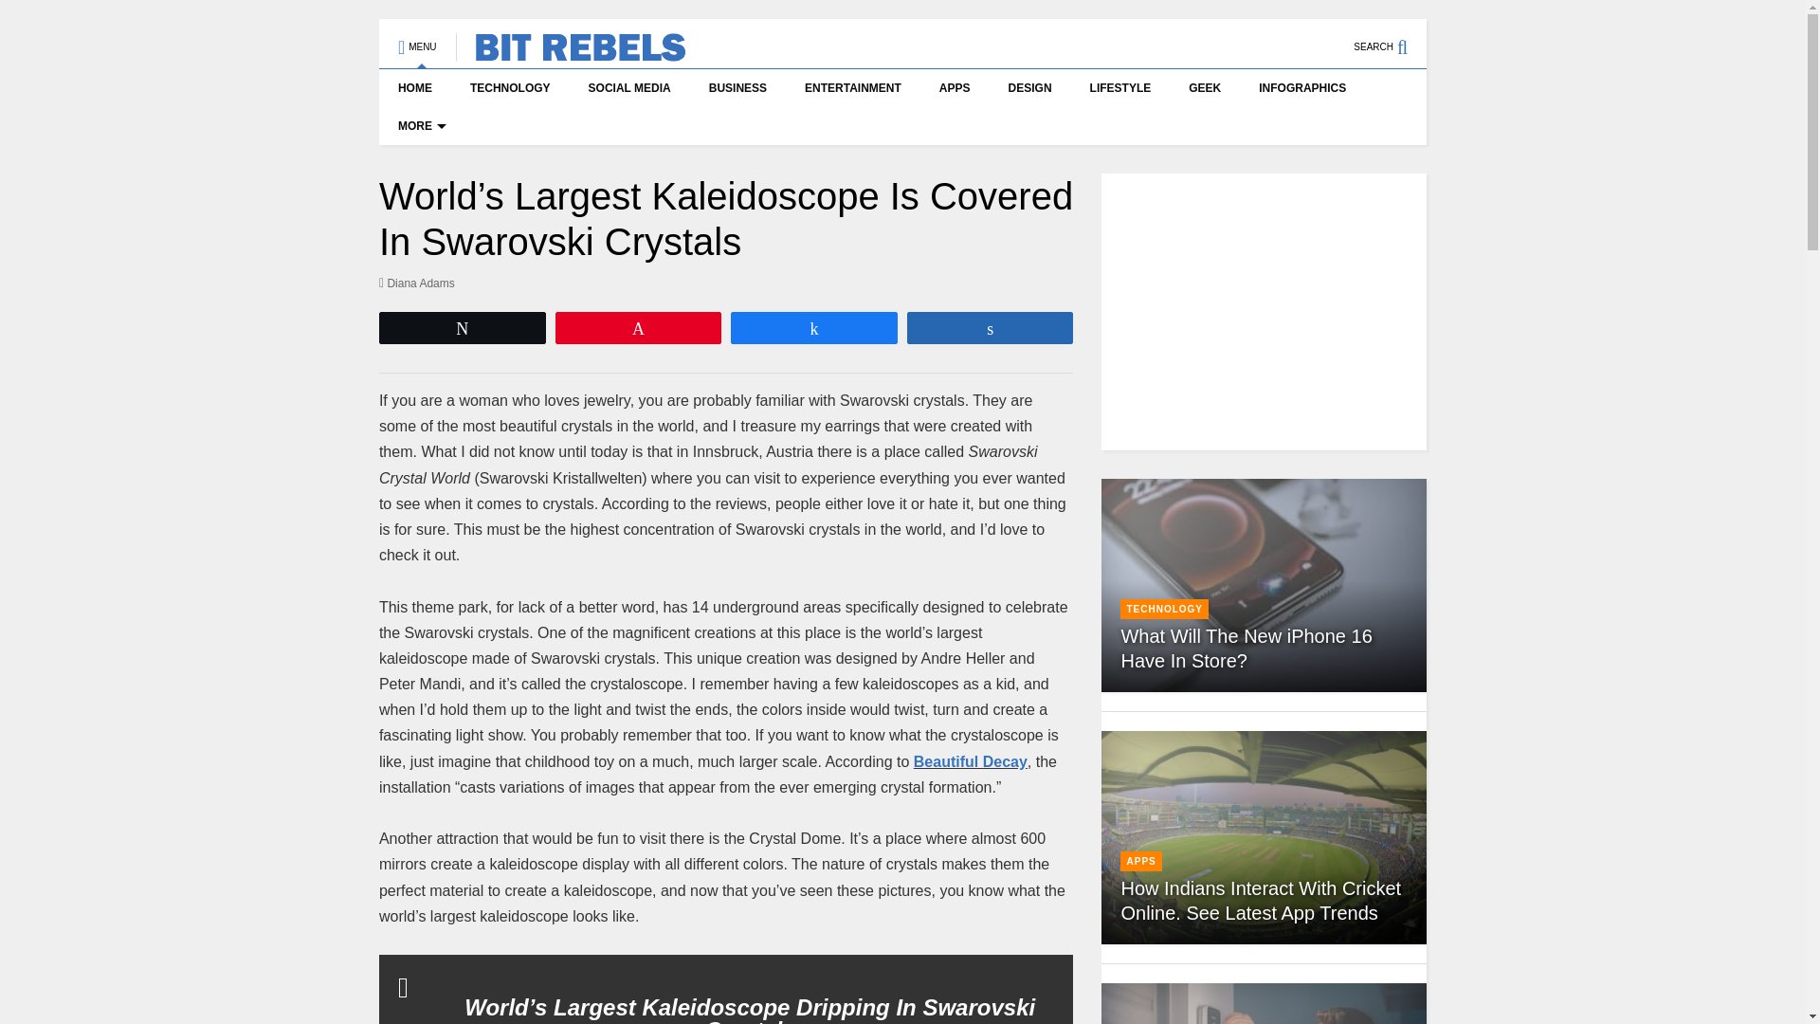 The image size is (1820, 1024). I want to click on Diana Adams, so click(417, 283).